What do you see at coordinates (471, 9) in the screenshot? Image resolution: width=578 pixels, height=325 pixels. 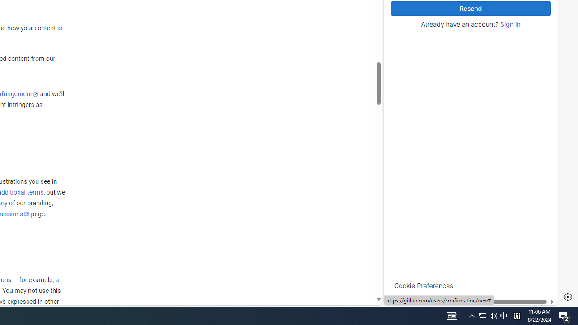 I see `Resend` at bounding box center [471, 9].